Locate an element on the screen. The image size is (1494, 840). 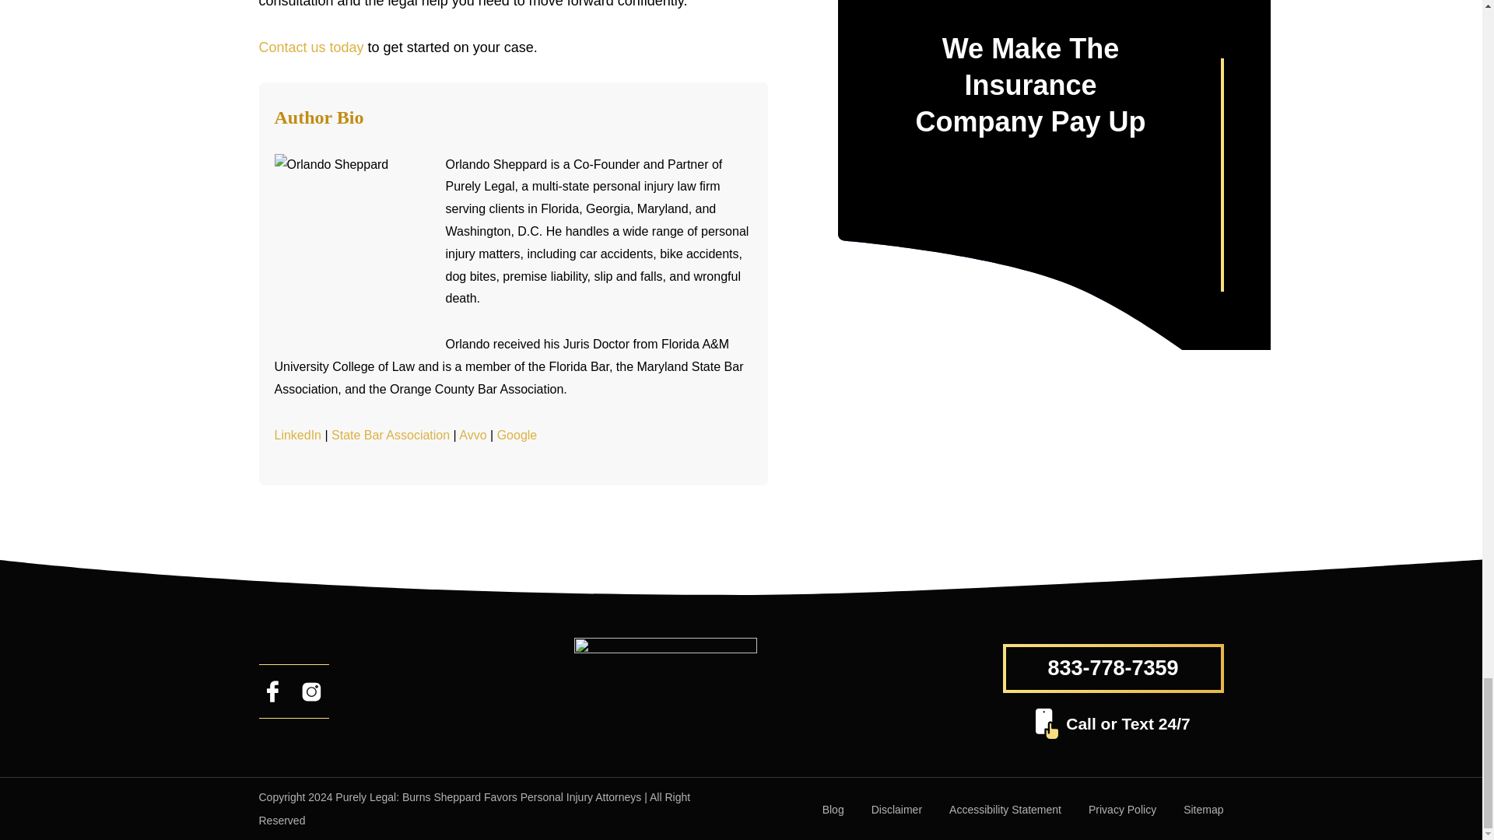
State Bar Association is located at coordinates (391, 435).